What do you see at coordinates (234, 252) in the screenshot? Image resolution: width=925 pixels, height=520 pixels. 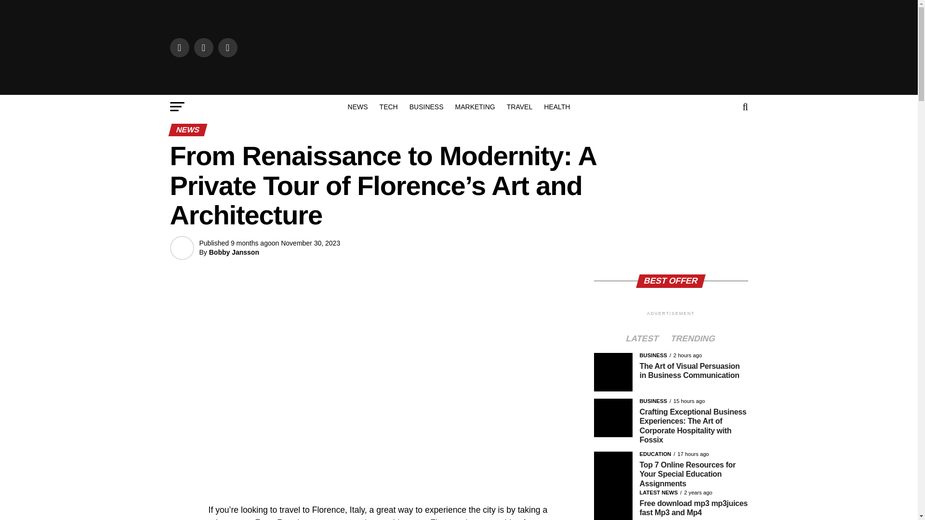 I see `Posts by Bobby Jansson` at bounding box center [234, 252].